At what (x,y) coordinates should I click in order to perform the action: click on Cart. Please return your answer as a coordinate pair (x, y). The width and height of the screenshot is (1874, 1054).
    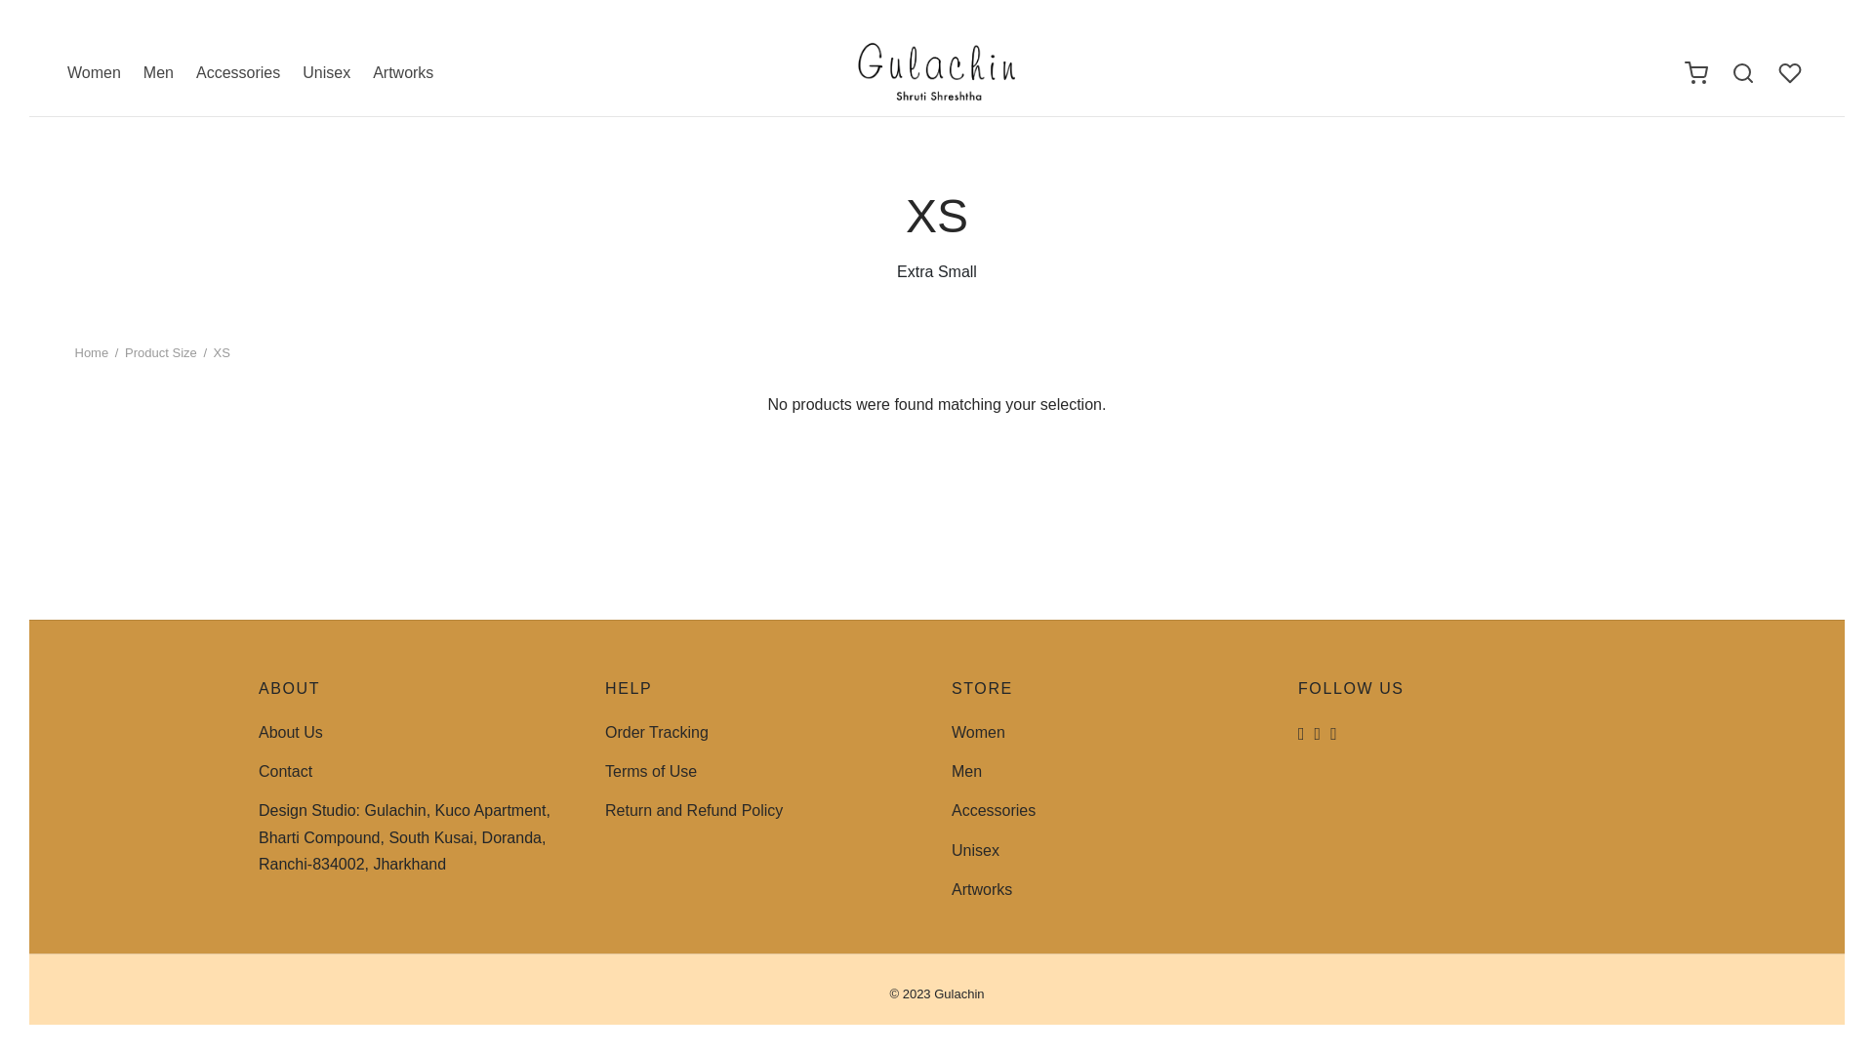
    Looking at the image, I should click on (1696, 72).